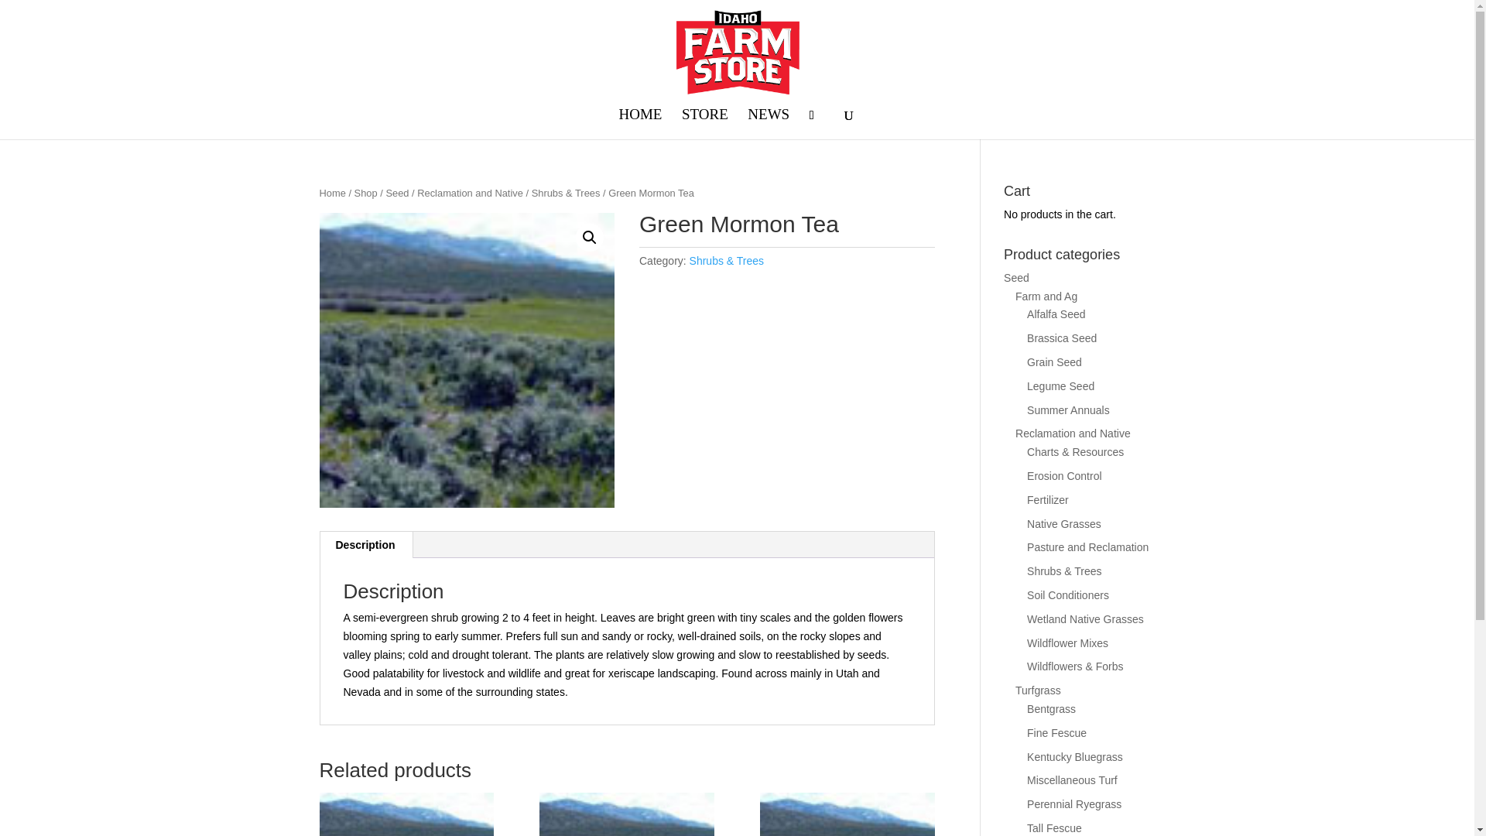  I want to click on Native Grasses, so click(1063, 523).